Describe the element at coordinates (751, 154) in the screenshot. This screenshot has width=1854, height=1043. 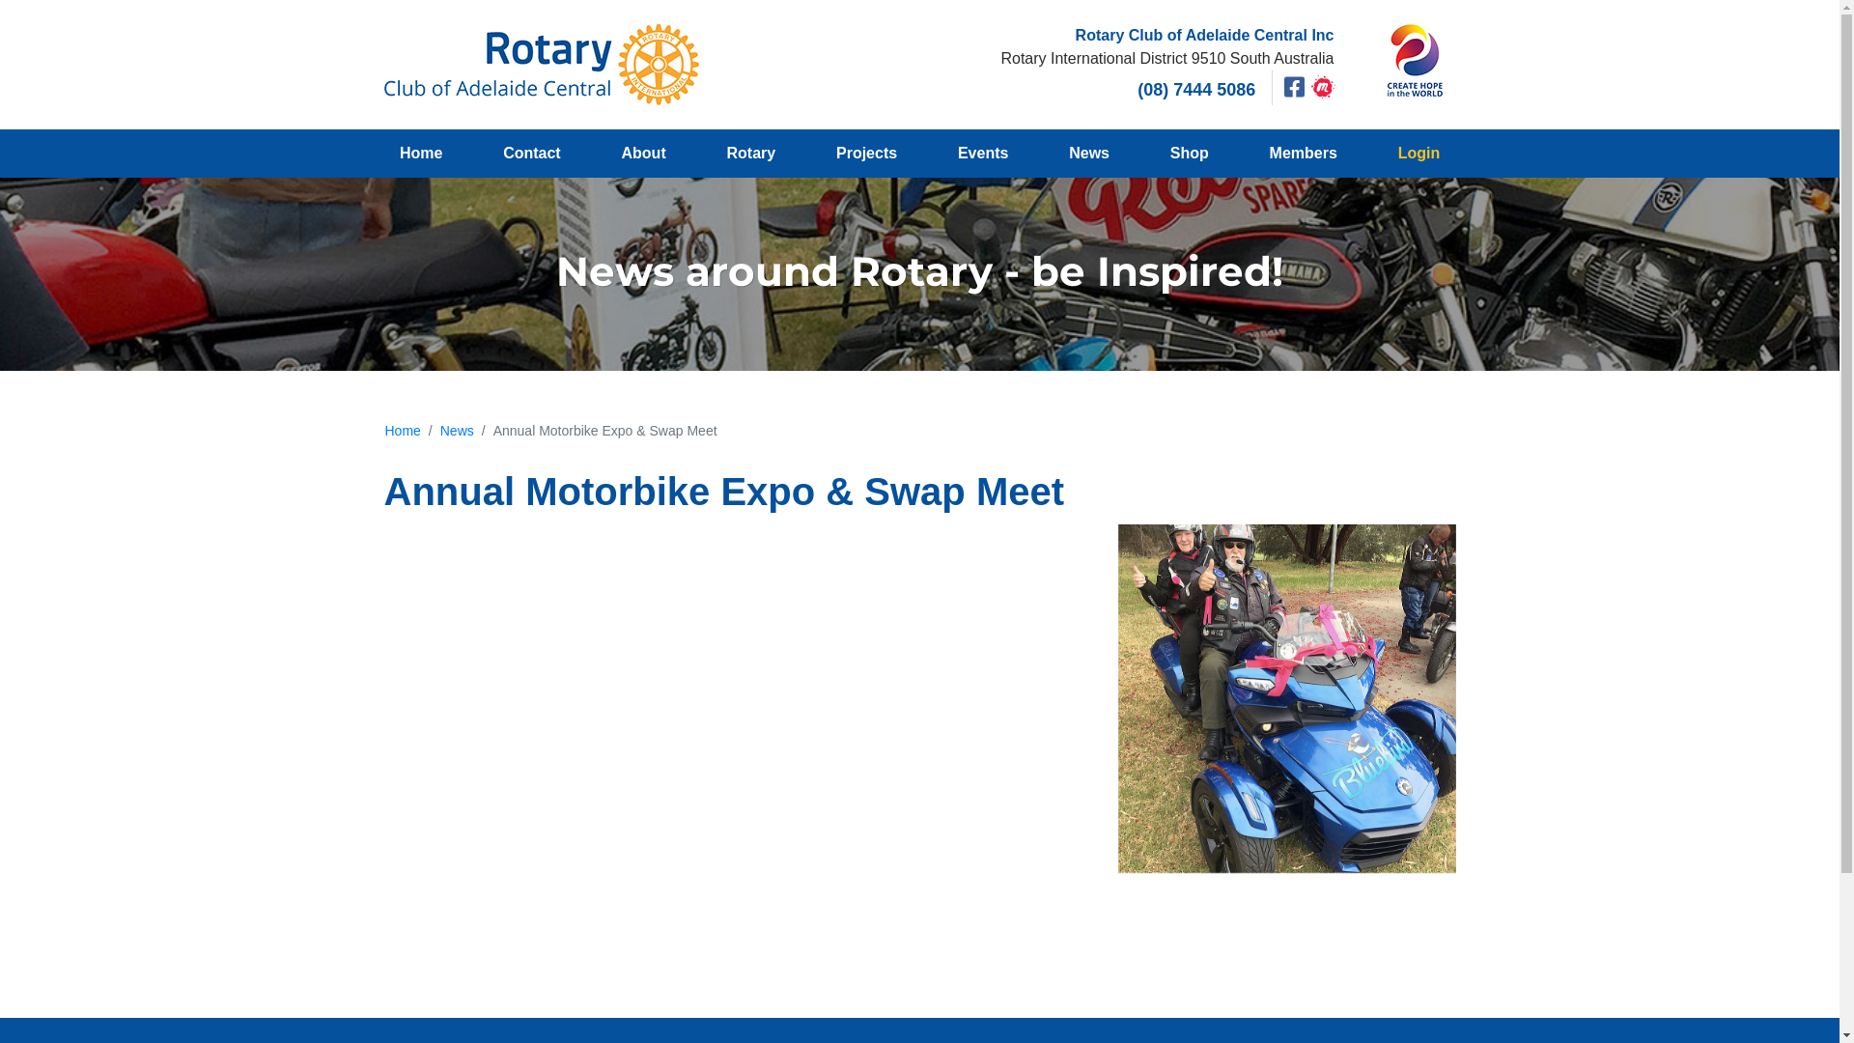
I see `Rotary` at that location.